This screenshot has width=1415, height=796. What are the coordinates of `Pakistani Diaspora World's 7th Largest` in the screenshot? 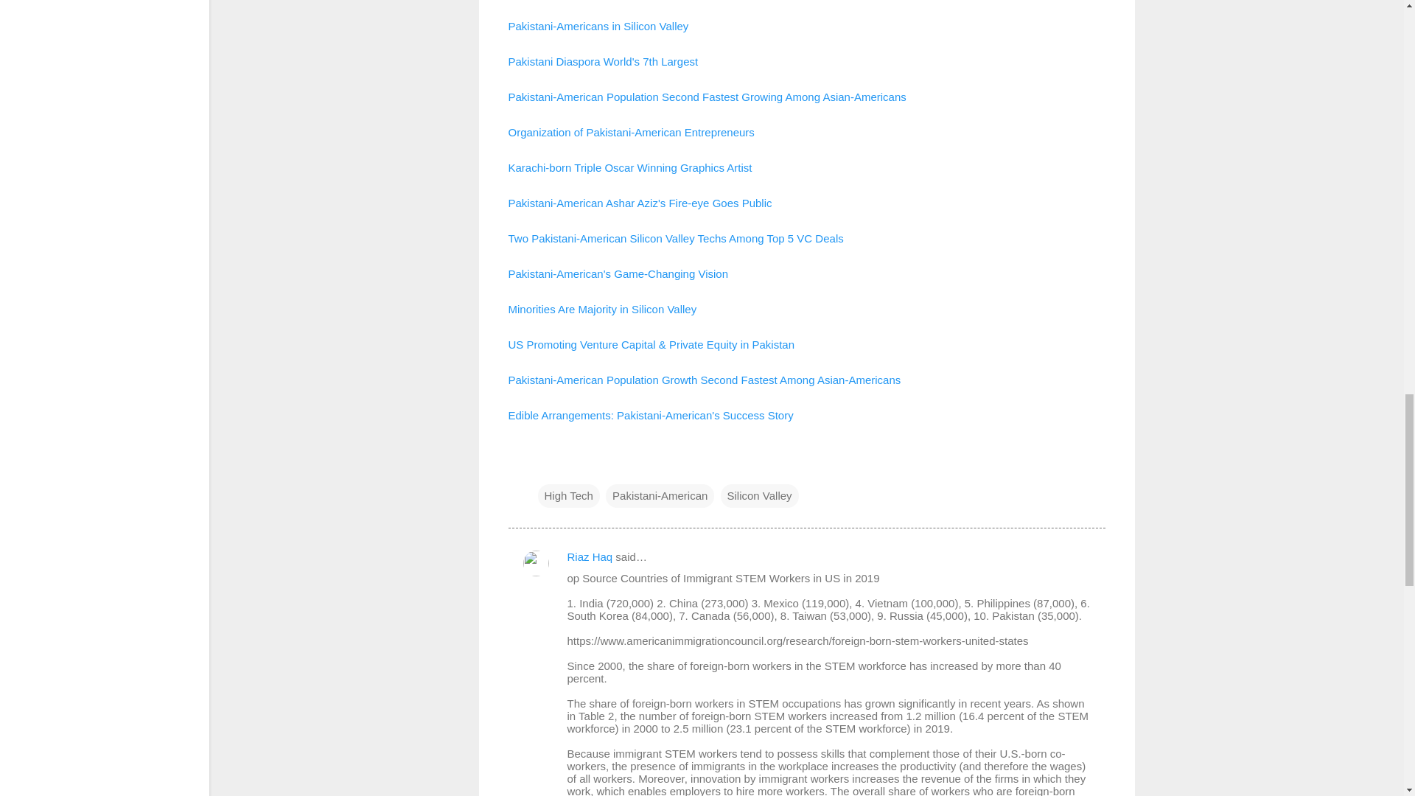 It's located at (603, 60).